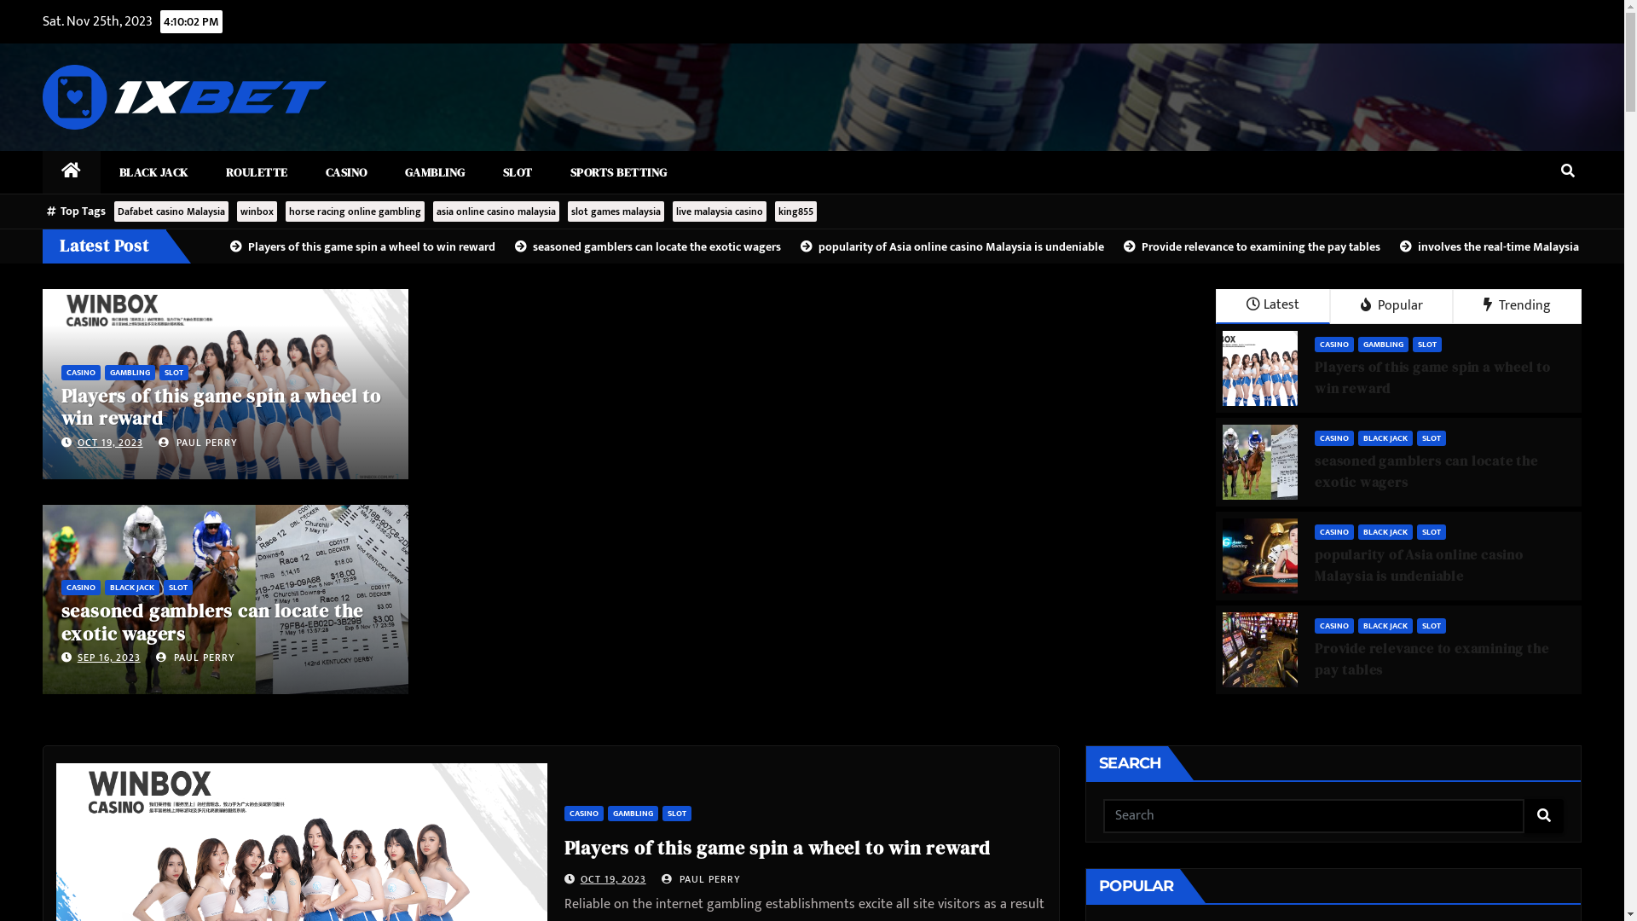 This screenshot has width=1637, height=921. I want to click on Trending, so click(1518, 307).